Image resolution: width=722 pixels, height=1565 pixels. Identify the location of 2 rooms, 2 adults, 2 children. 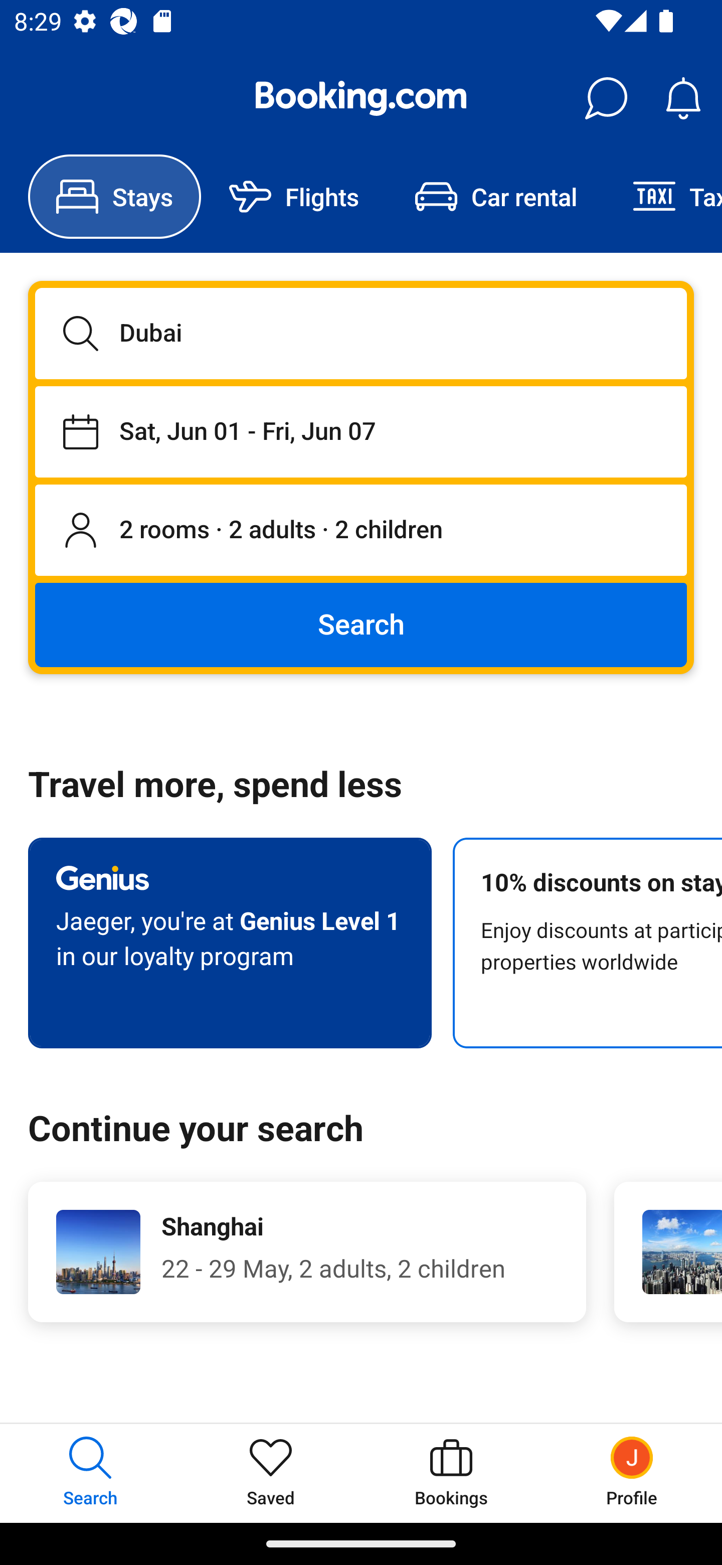
(361, 531).